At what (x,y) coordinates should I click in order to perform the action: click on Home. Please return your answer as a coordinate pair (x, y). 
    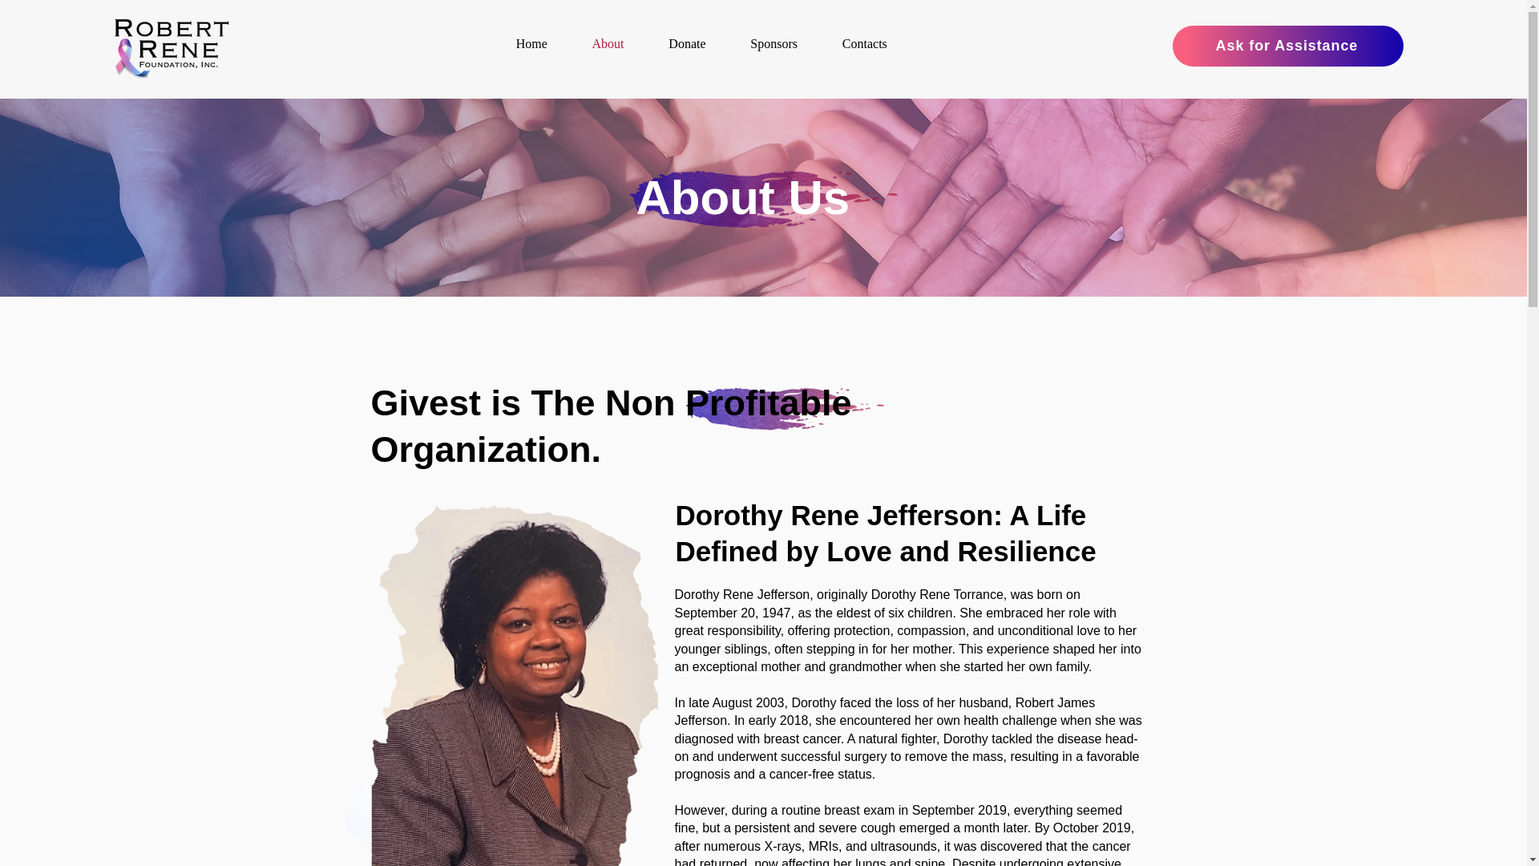
    Looking at the image, I should click on (531, 43).